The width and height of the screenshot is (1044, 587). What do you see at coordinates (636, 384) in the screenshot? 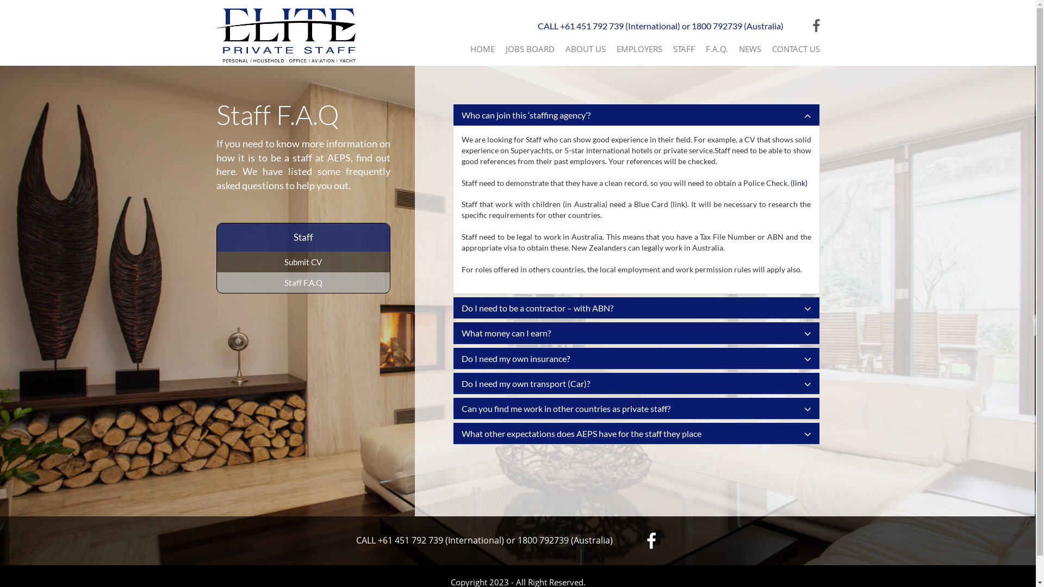
I see `Do I need my own transport (Car)?` at bounding box center [636, 384].